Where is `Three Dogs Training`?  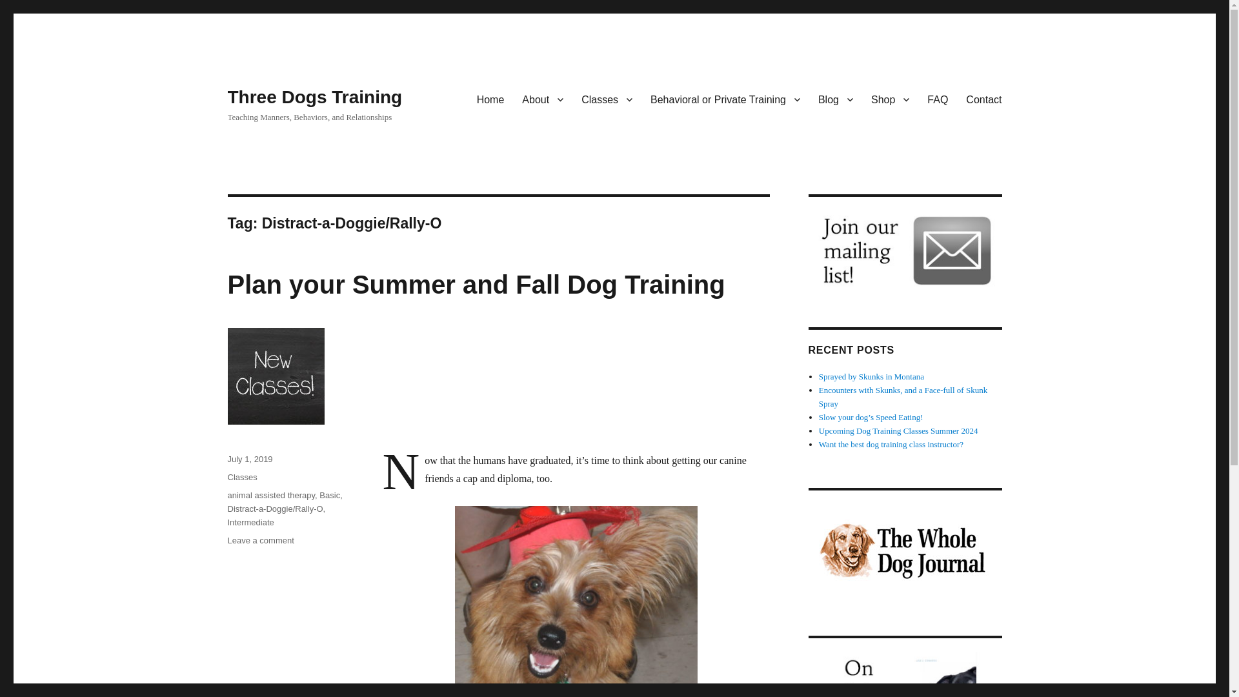 Three Dogs Training is located at coordinates (314, 97).